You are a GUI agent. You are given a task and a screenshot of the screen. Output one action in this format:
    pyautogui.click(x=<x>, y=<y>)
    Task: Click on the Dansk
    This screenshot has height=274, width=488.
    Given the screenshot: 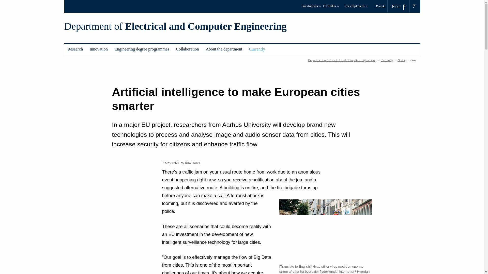 What is the action you would take?
    pyautogui.click(x=382, y=6)
    